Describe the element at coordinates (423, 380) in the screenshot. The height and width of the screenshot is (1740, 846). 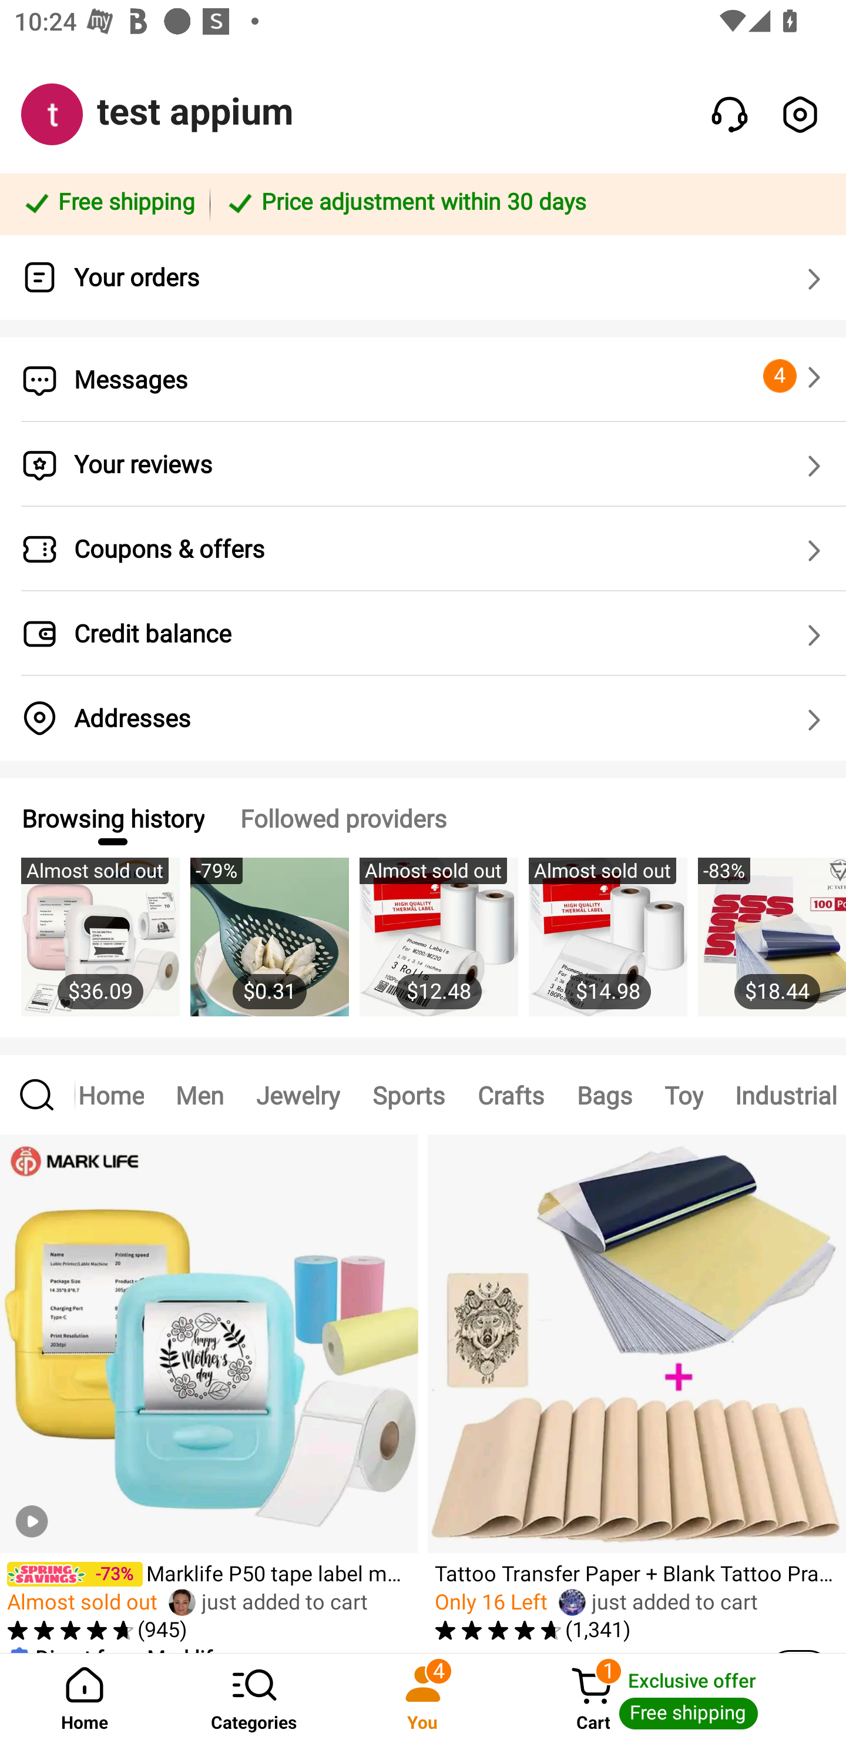
I see `Messages 4` at that location.